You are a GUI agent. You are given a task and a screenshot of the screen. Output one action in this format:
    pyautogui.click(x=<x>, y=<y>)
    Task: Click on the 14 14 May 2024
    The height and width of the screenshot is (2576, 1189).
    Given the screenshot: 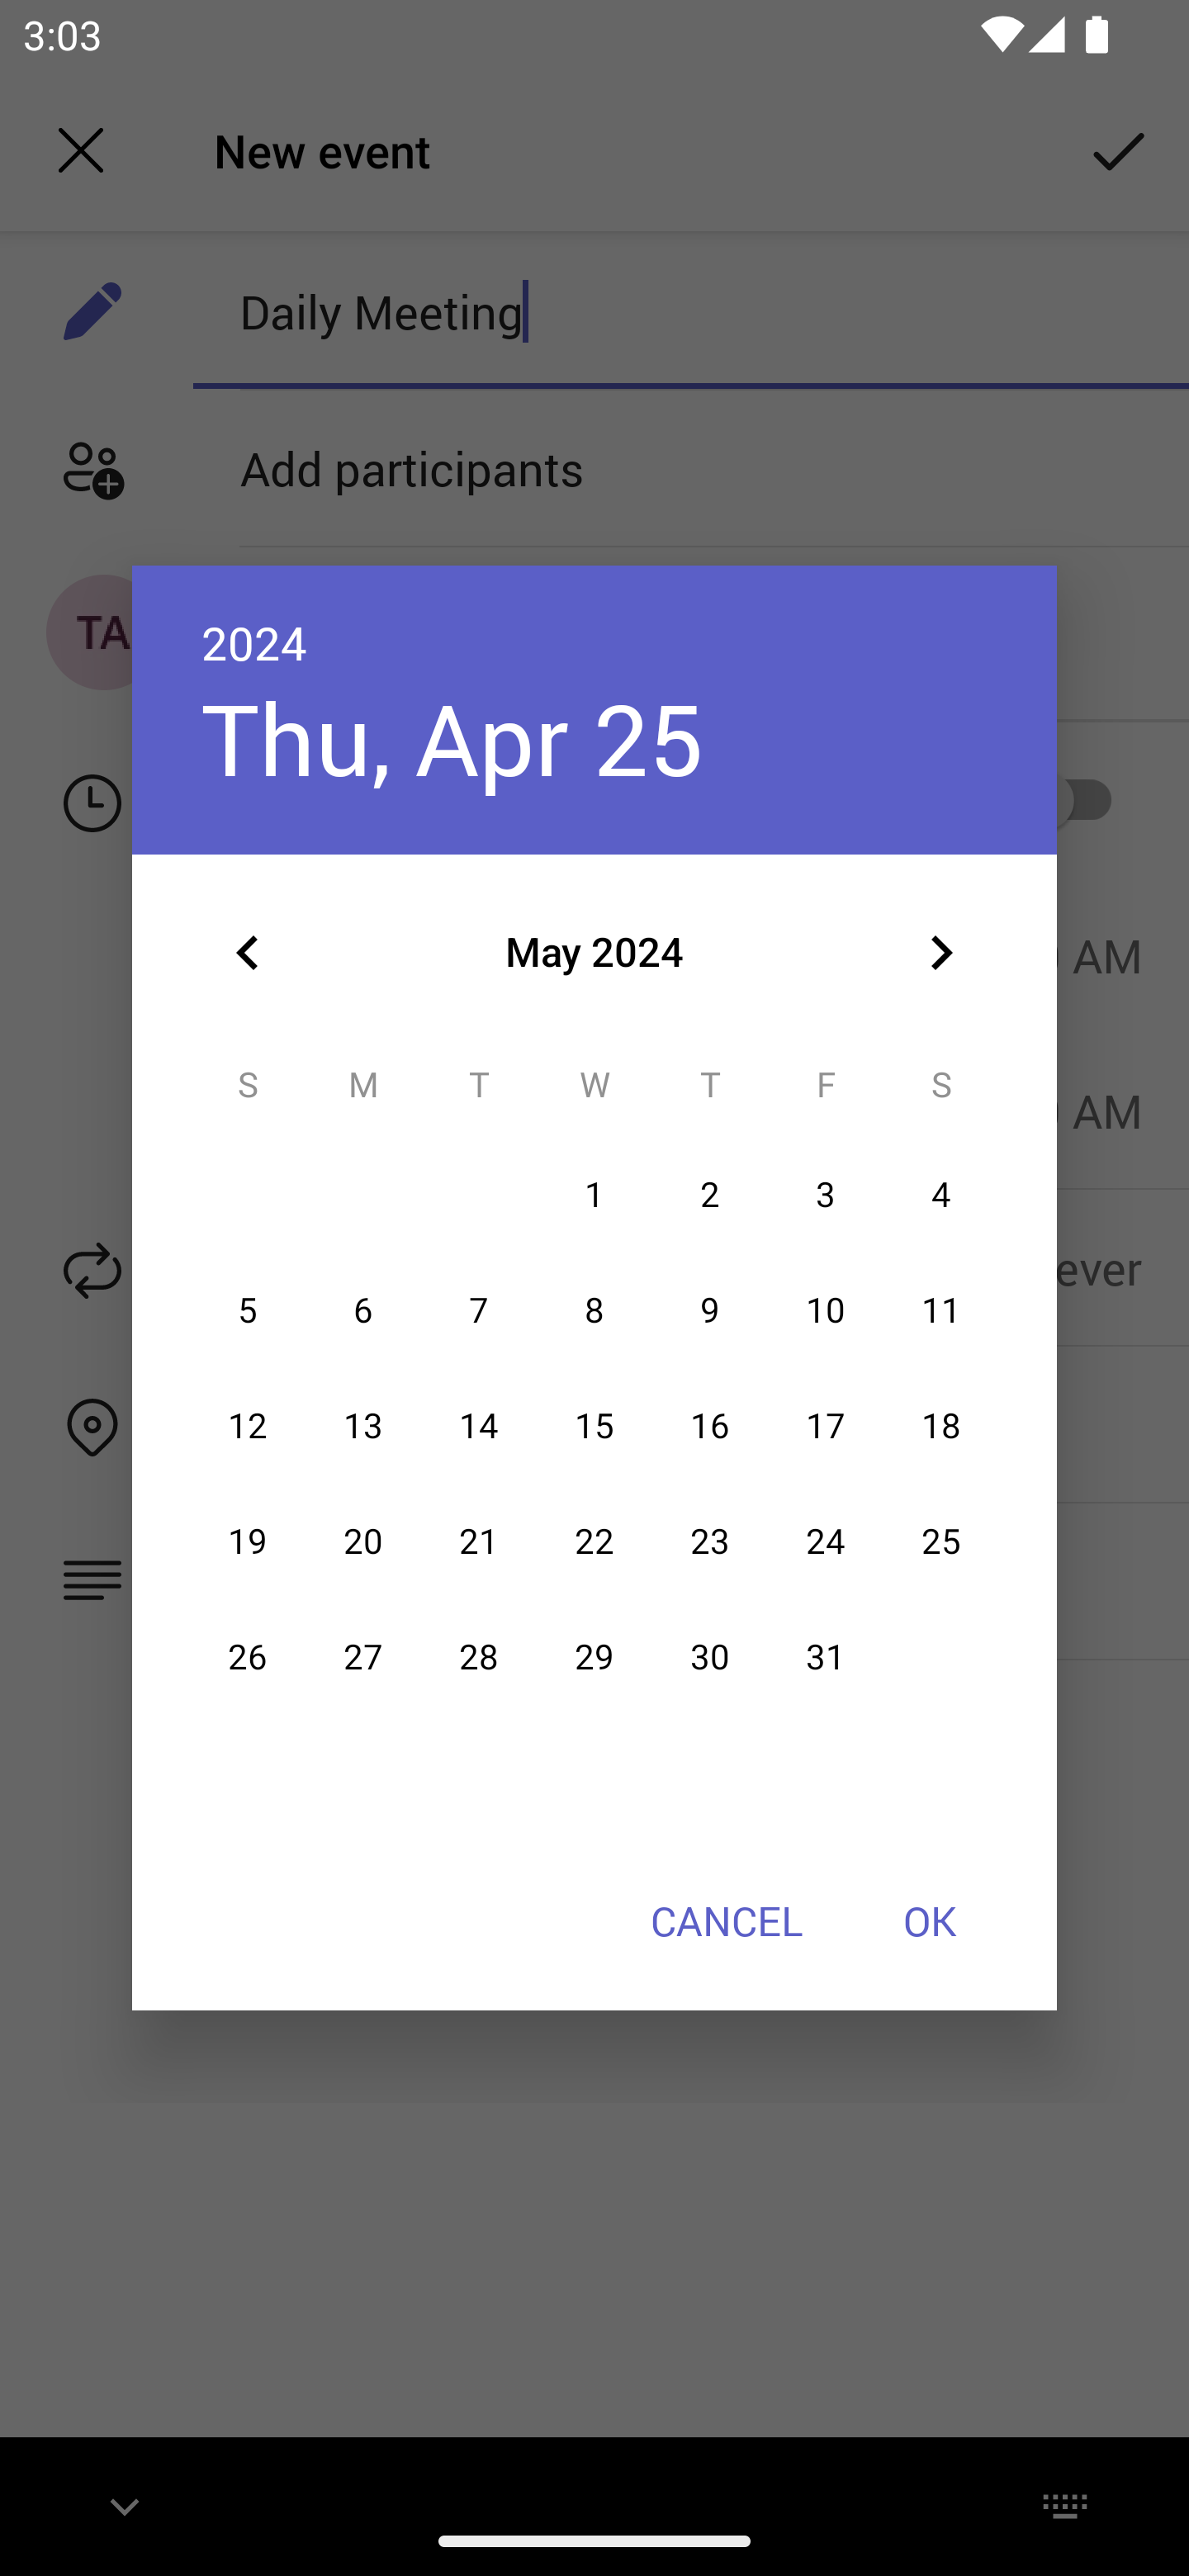 What is the action you would take?
    pyautogui.click(x=478, y=1425)
    